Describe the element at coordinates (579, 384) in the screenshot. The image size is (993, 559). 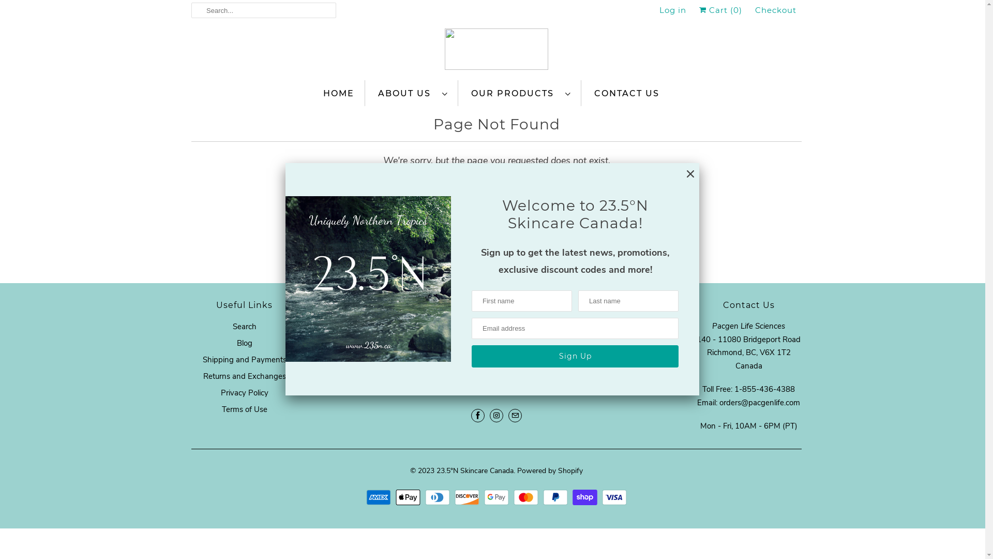
I see `Sign Up` at that location.